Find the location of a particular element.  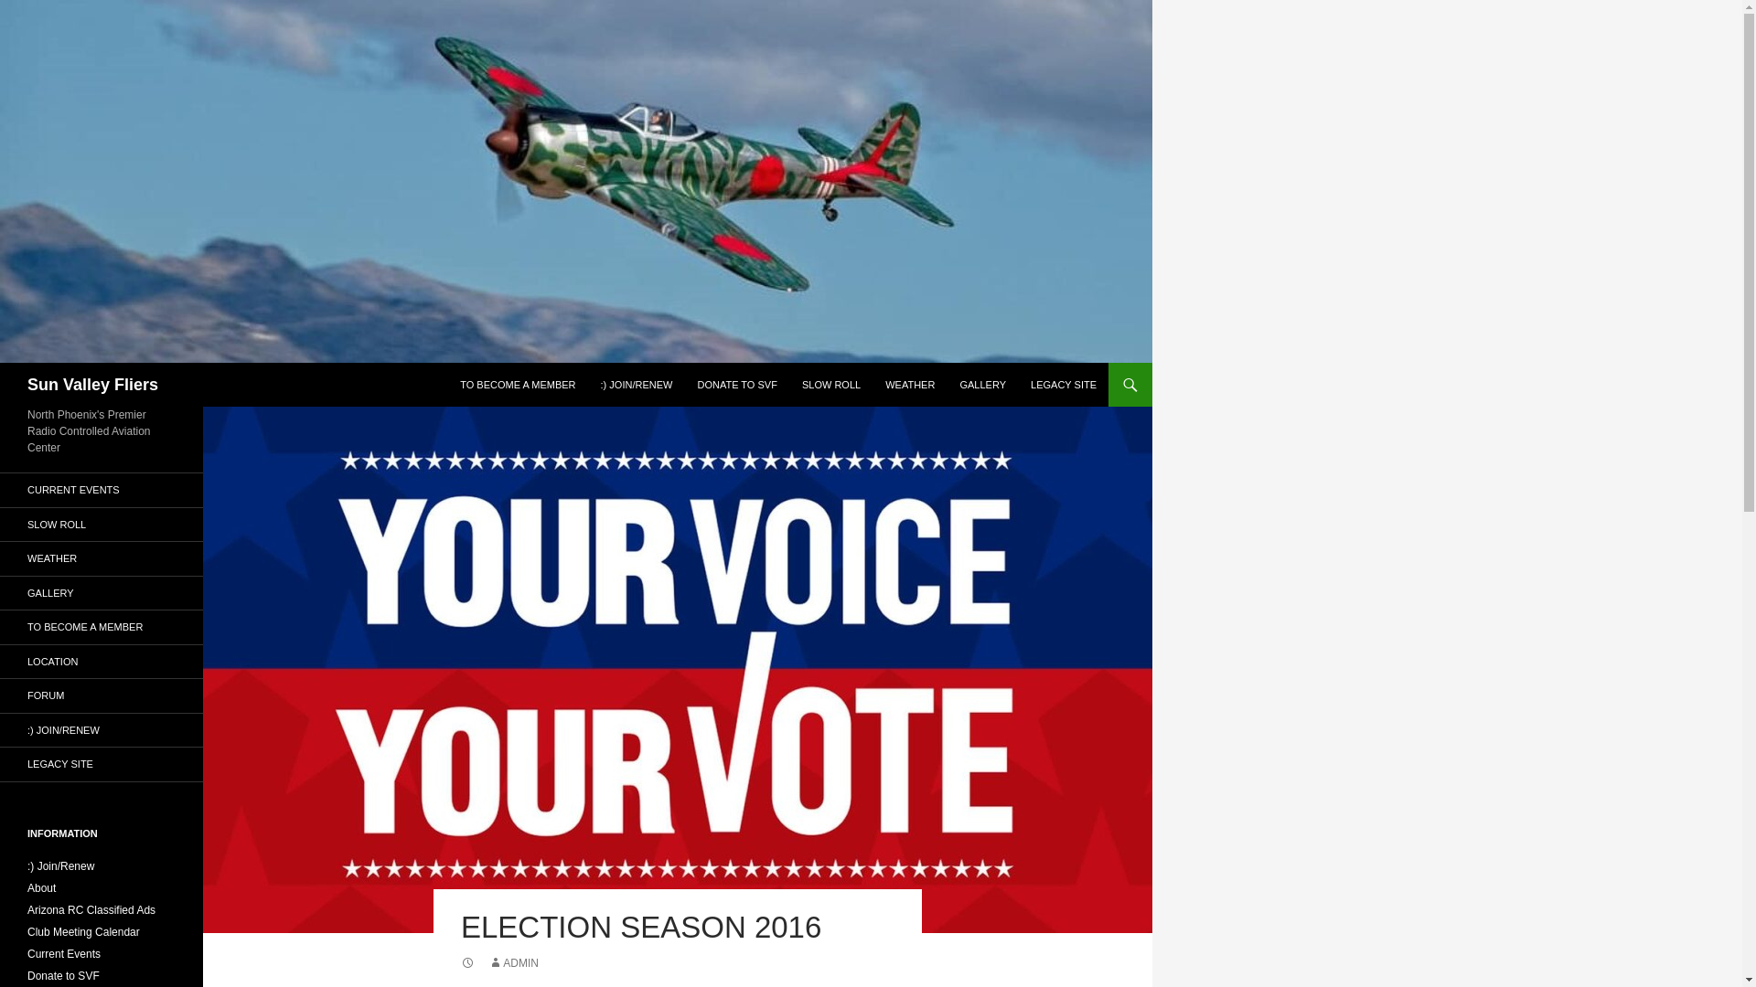

Club Meeting Calendar is located at coordinates (84, 932).